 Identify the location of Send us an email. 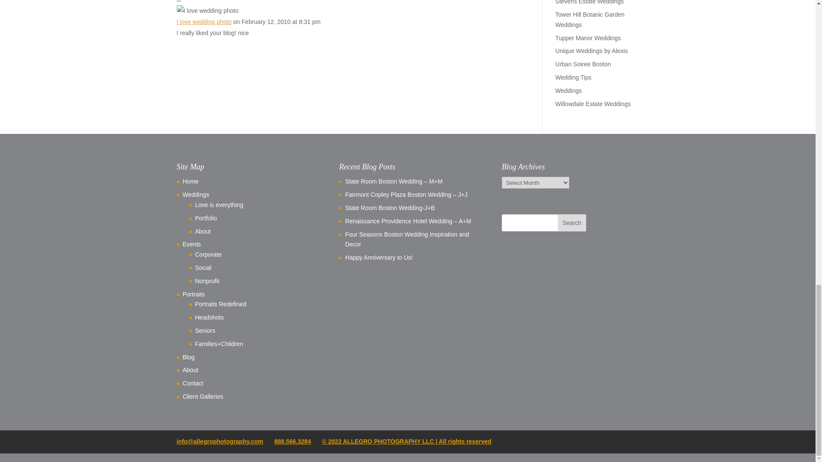
(220, 441).